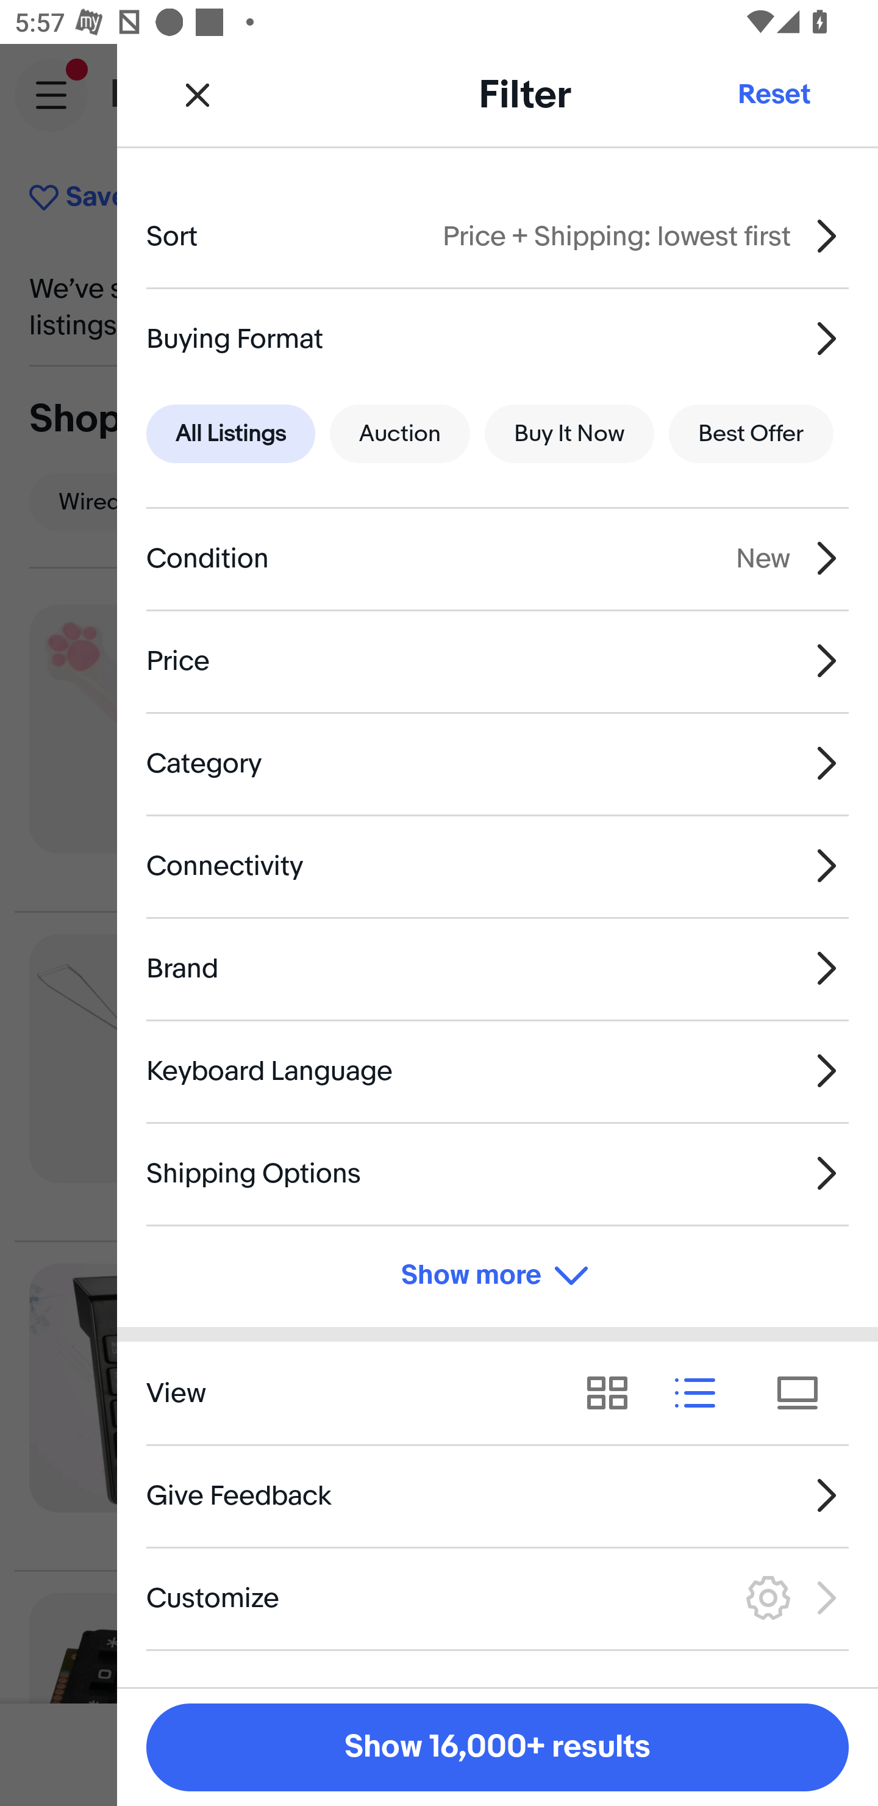 This screenshot has height=1806, width=878. I want to click on Keyboard Language, so click(498, 1071).